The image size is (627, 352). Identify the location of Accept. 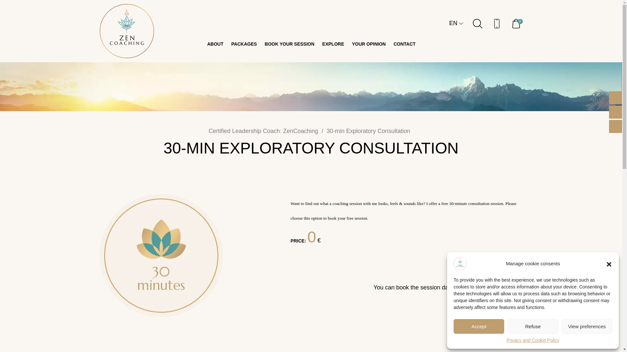
(479, 326).